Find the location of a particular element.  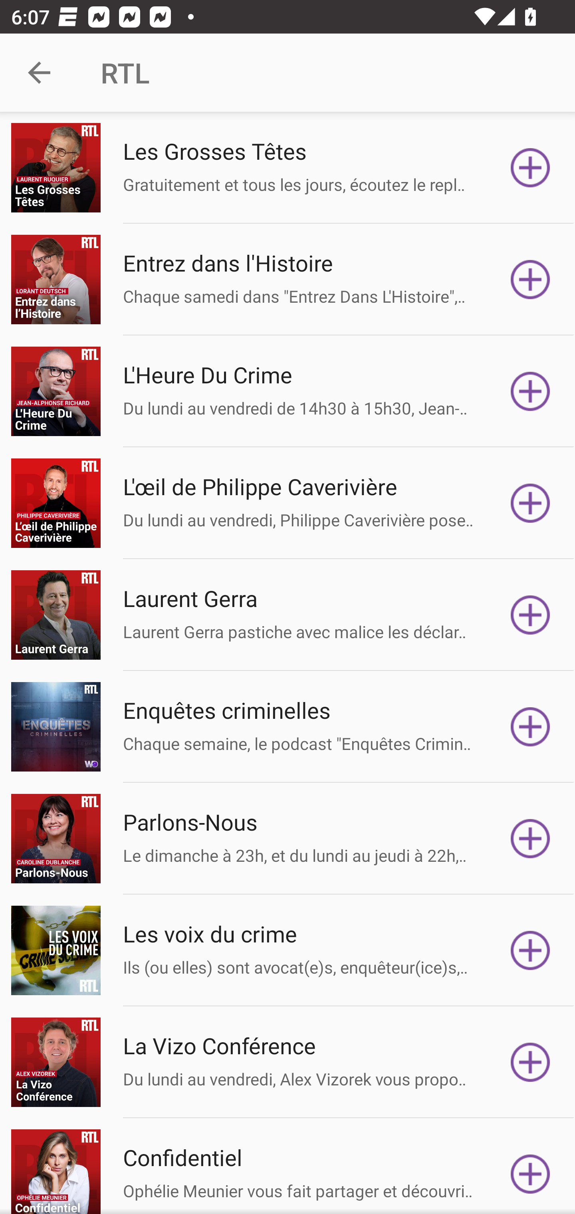

Subscribe is located at coordinates (530, 279).